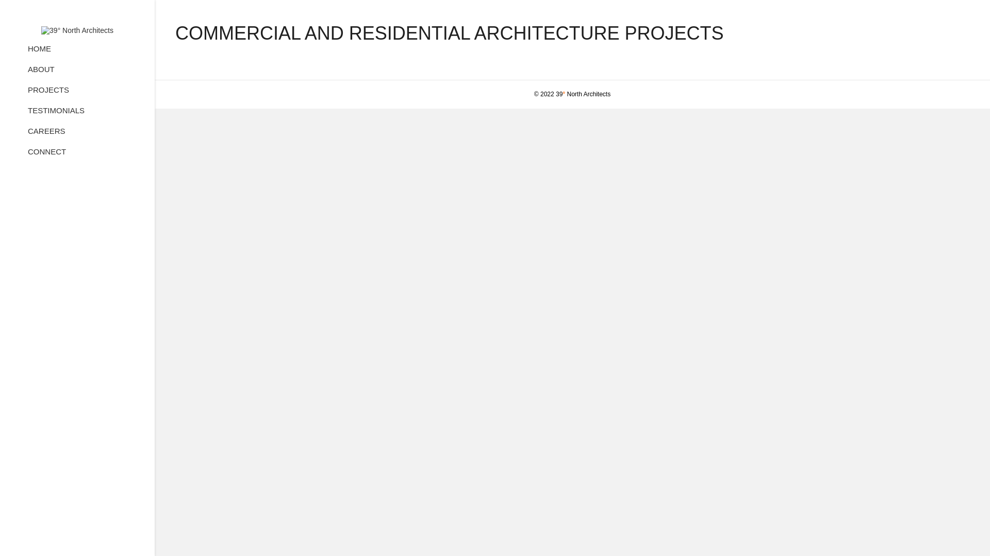  Describe the element at coordinates (41, 73) in the screenshot. I see `ABOUT` at that location.